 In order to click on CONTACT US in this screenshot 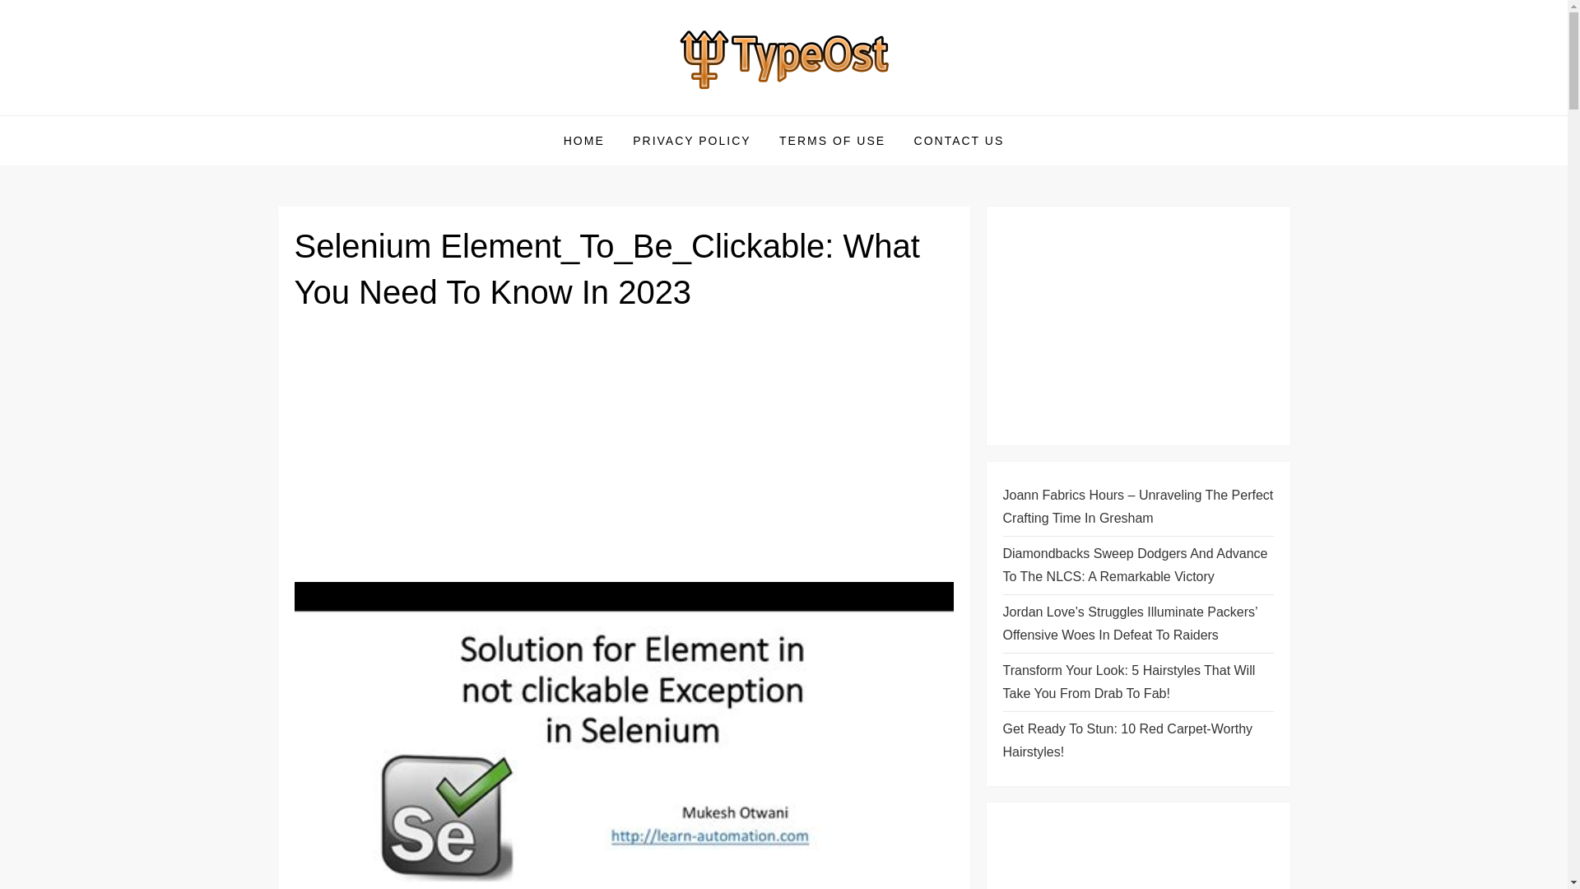, I will do `click(960, 140)`.